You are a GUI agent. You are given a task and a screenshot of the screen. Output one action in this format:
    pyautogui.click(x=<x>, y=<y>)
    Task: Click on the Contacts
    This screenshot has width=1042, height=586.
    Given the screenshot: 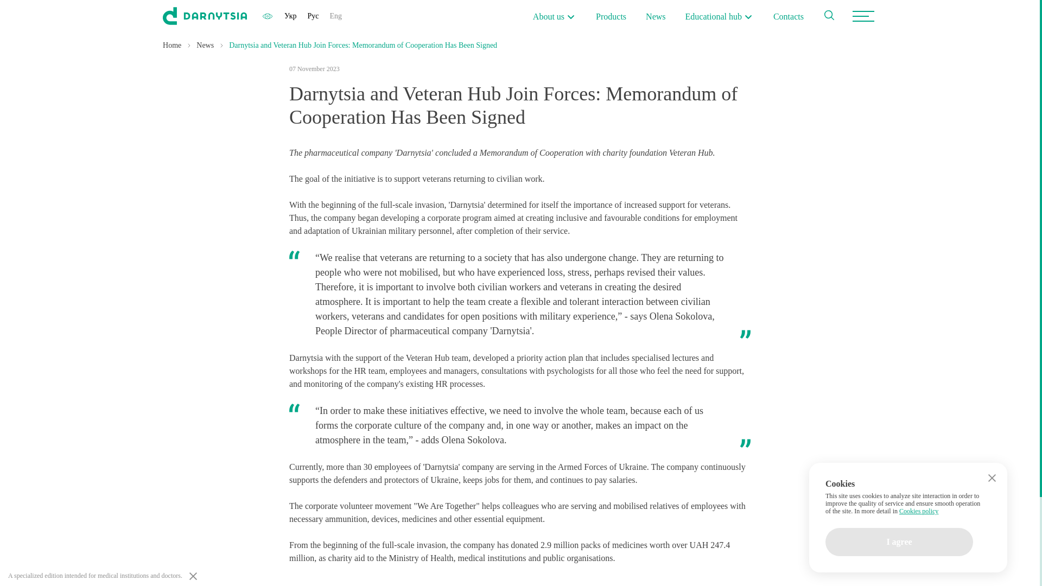 What is the action you would take?
    pyautogui.click(x=788, y=16)
    